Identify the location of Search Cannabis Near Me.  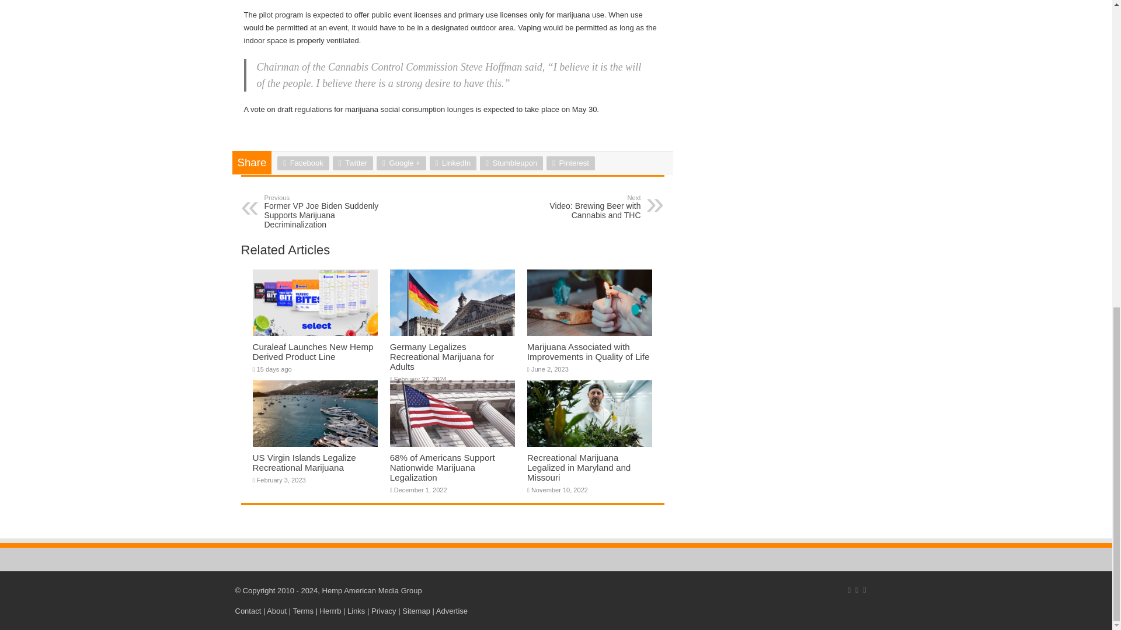
(330, 611).